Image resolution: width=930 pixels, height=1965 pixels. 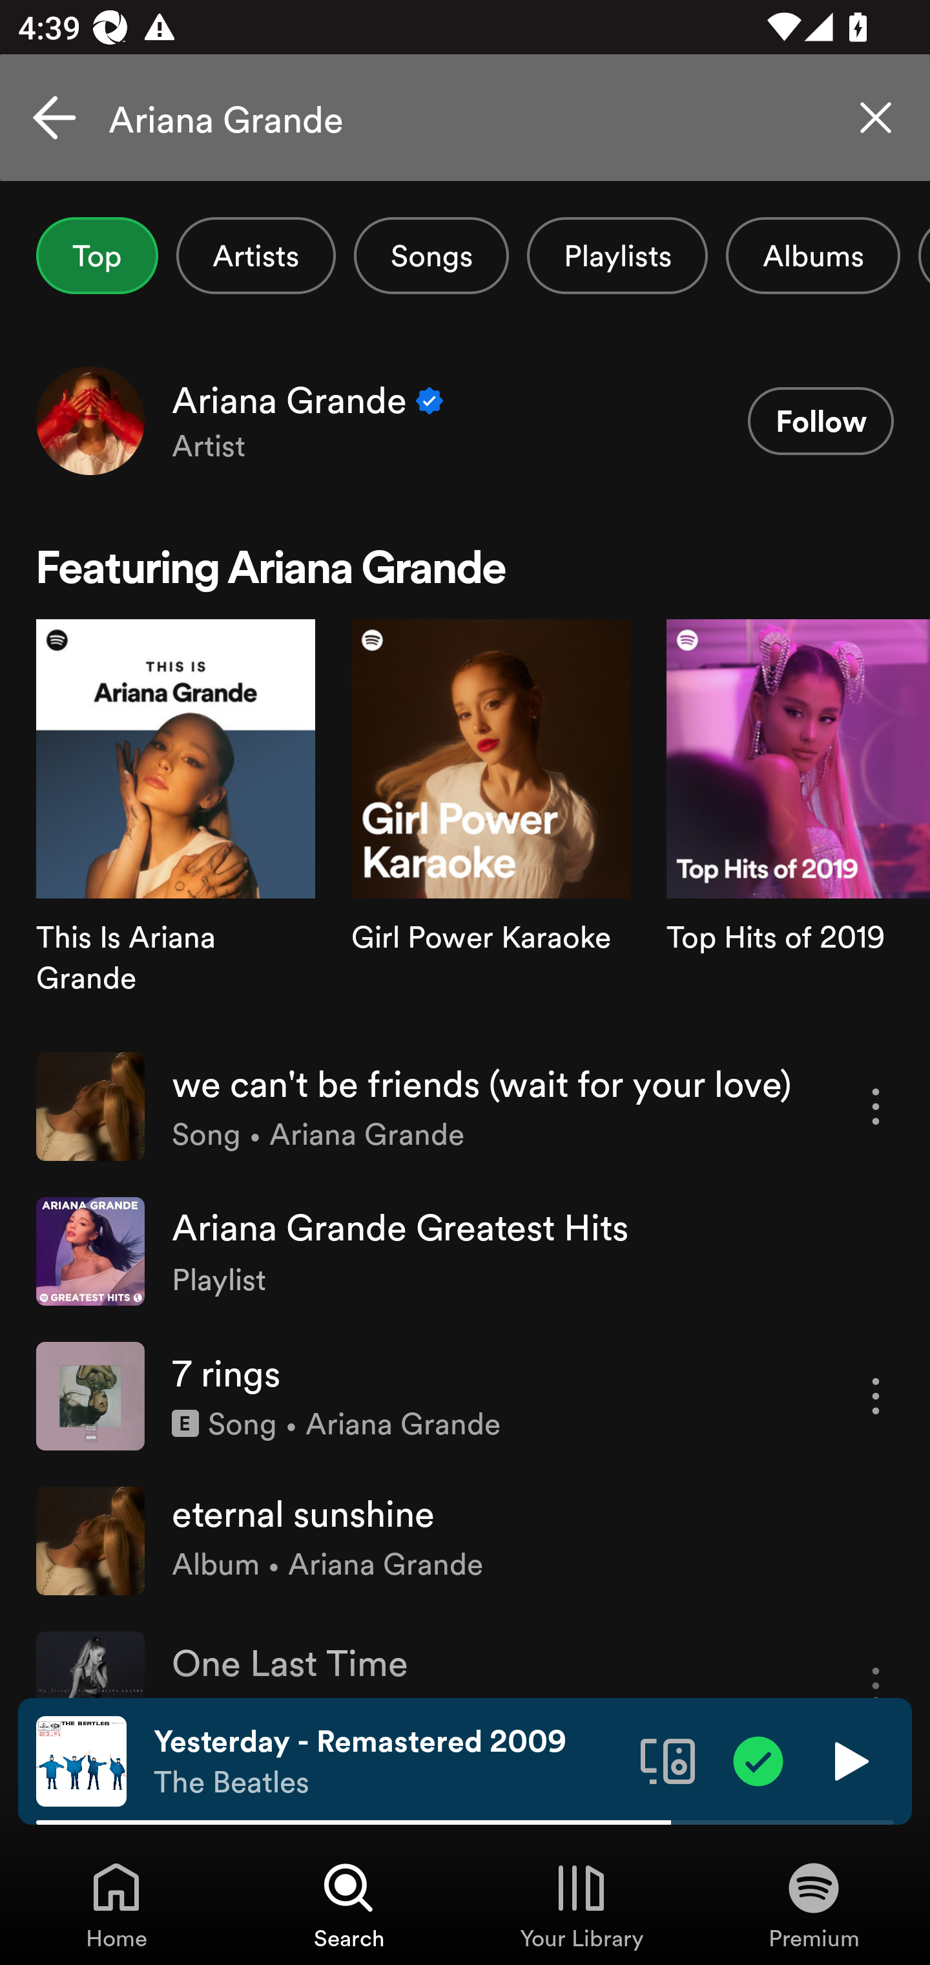 I want to click on Search card image Girl Power Karaoke, so click(x=491, y=826).